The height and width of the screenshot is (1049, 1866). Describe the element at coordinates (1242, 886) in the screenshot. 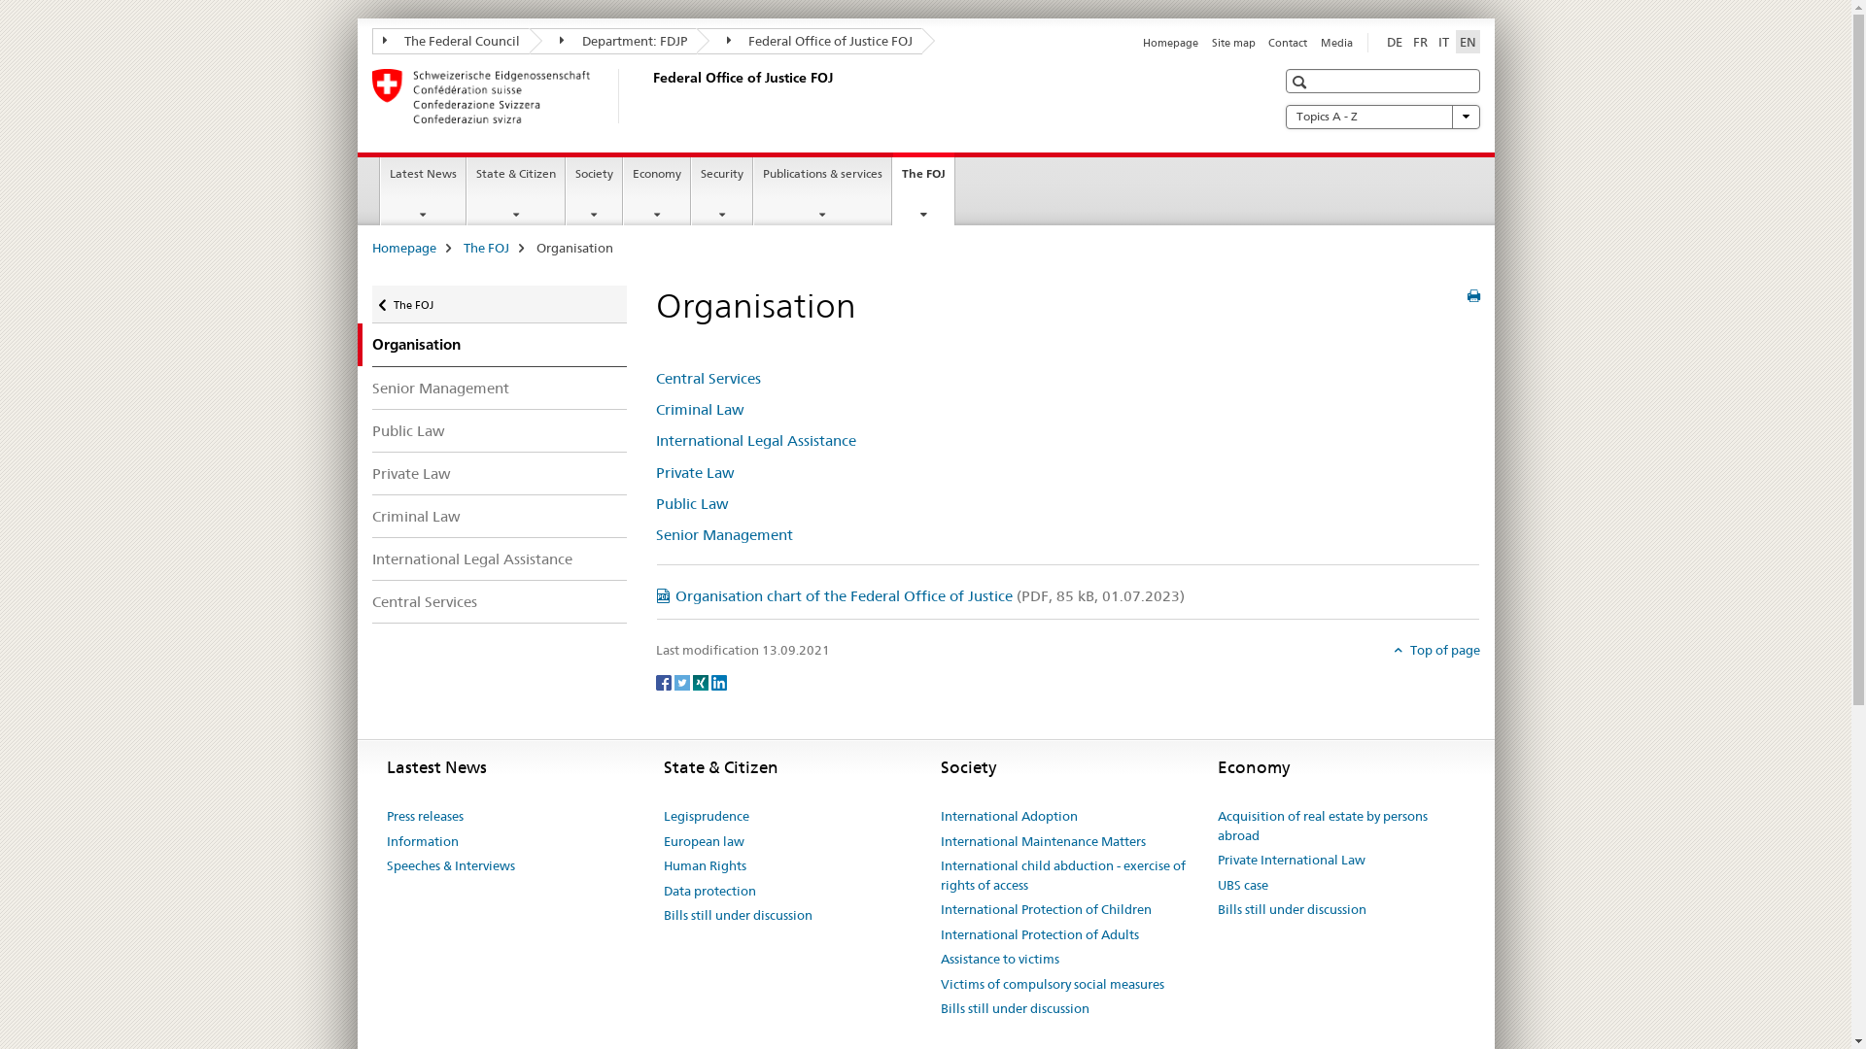

I see `UBS case` at that location.